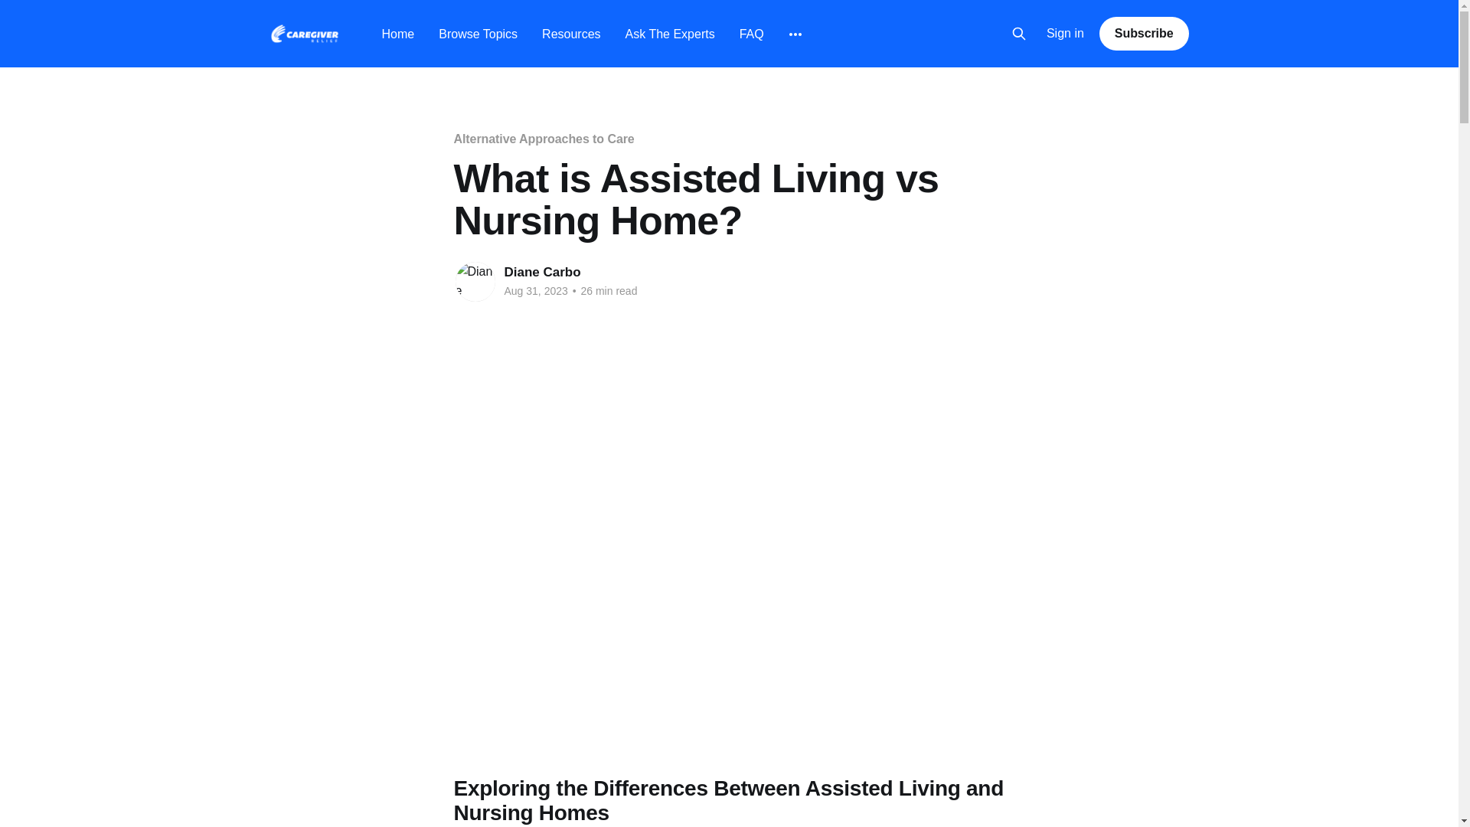 The image size is (1470, 827). What do you see at coordinates (542, 272) in the screenshot?
I see `Diane Carbo` at bounding box center [542, 272].